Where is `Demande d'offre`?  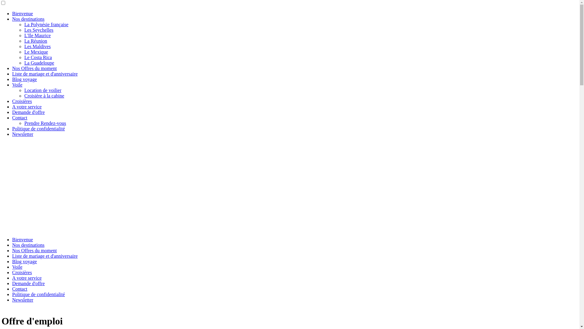 Demande d'offre is located at coordinates (29, 112).